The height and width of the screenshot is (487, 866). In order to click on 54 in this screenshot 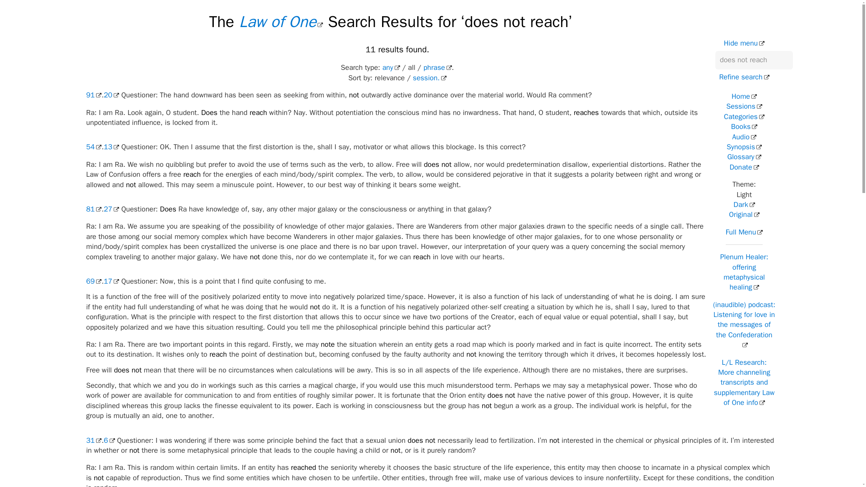, I will do `click(93, 147)`.